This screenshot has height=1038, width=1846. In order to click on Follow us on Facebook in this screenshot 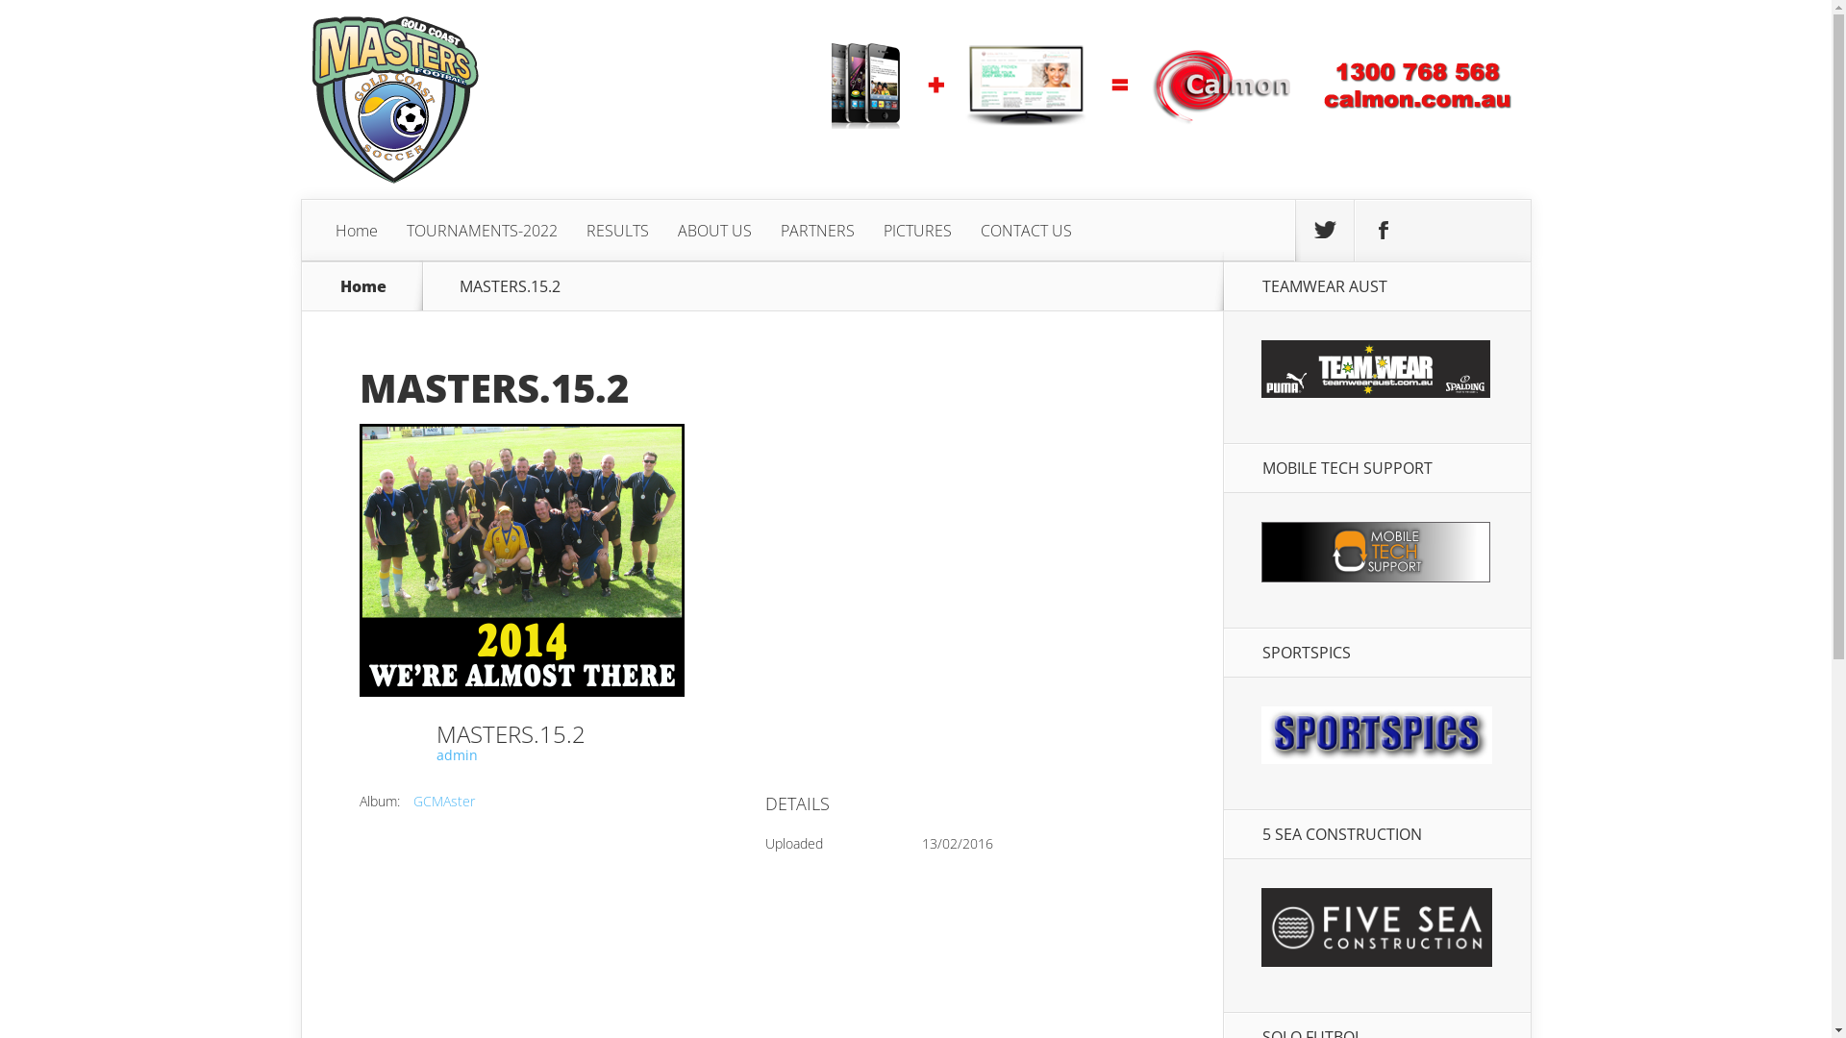, I will do `click(1383, 231)`.